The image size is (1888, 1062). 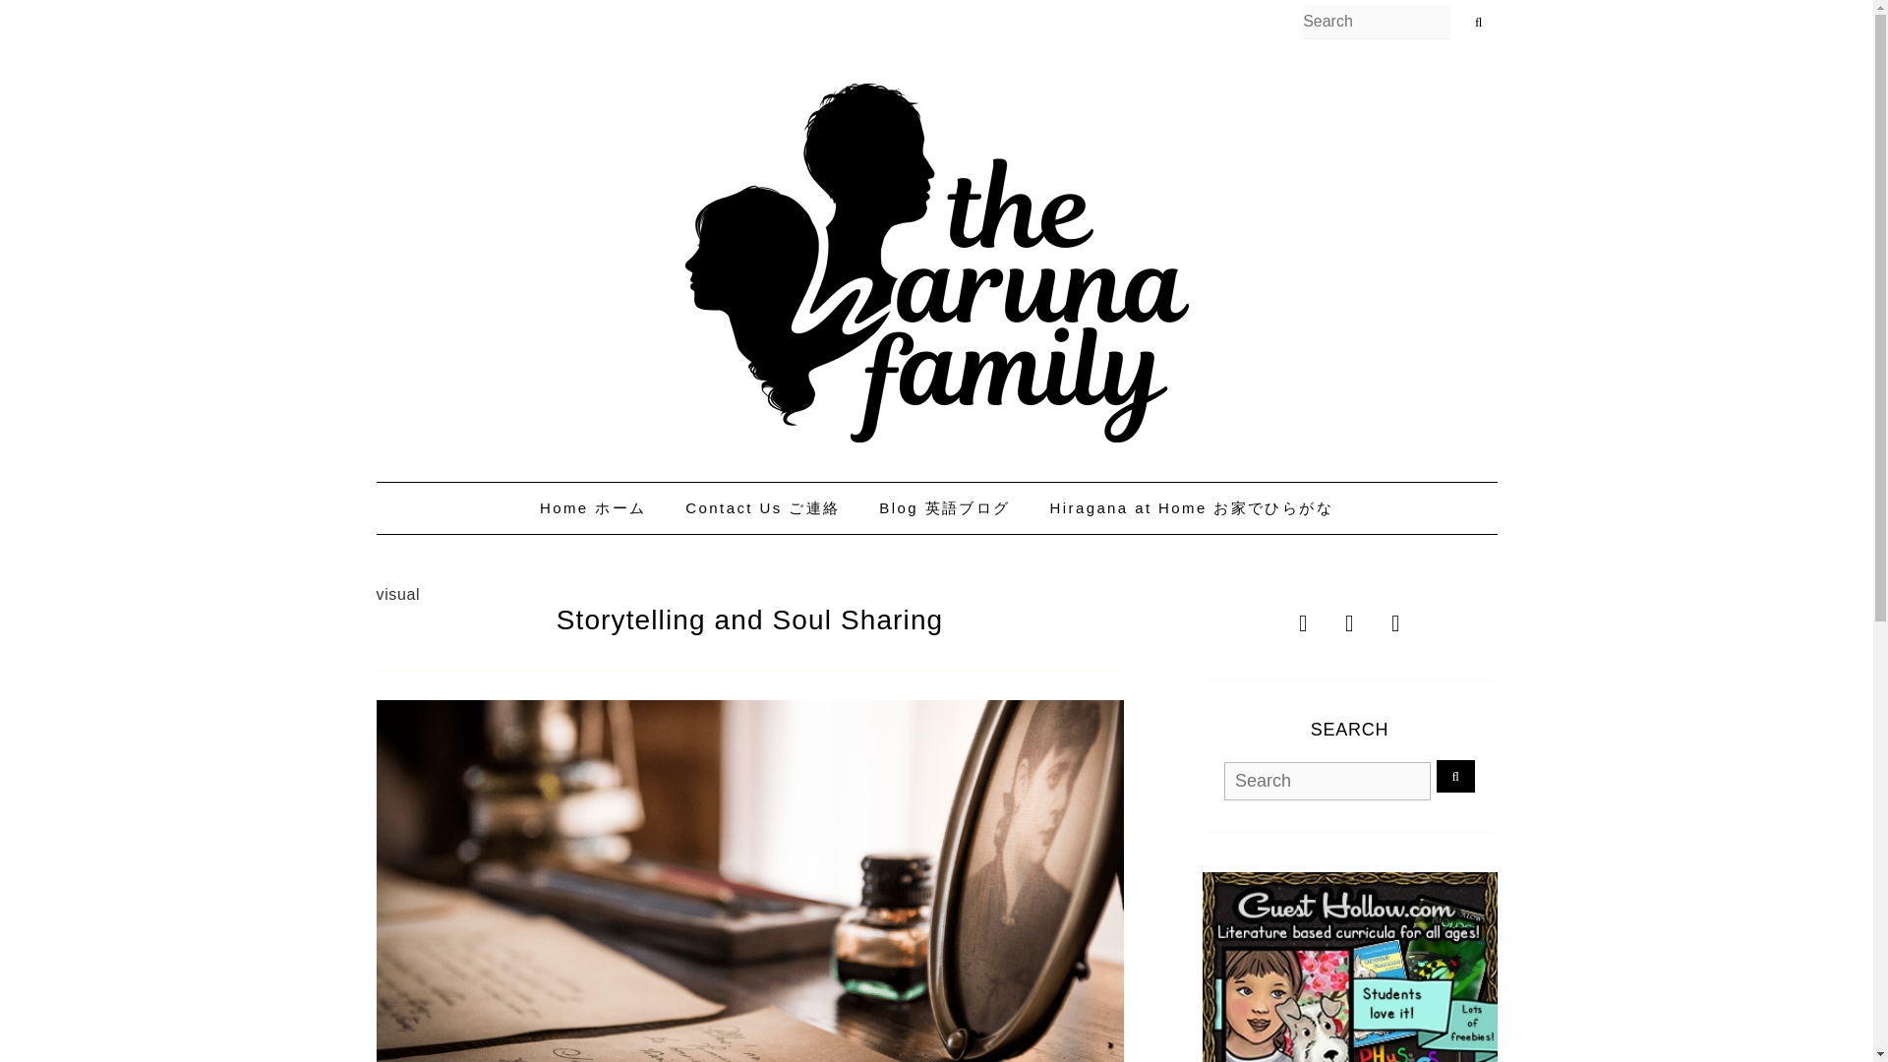 I want to click on Facebook, so click(x=1304, y=615).